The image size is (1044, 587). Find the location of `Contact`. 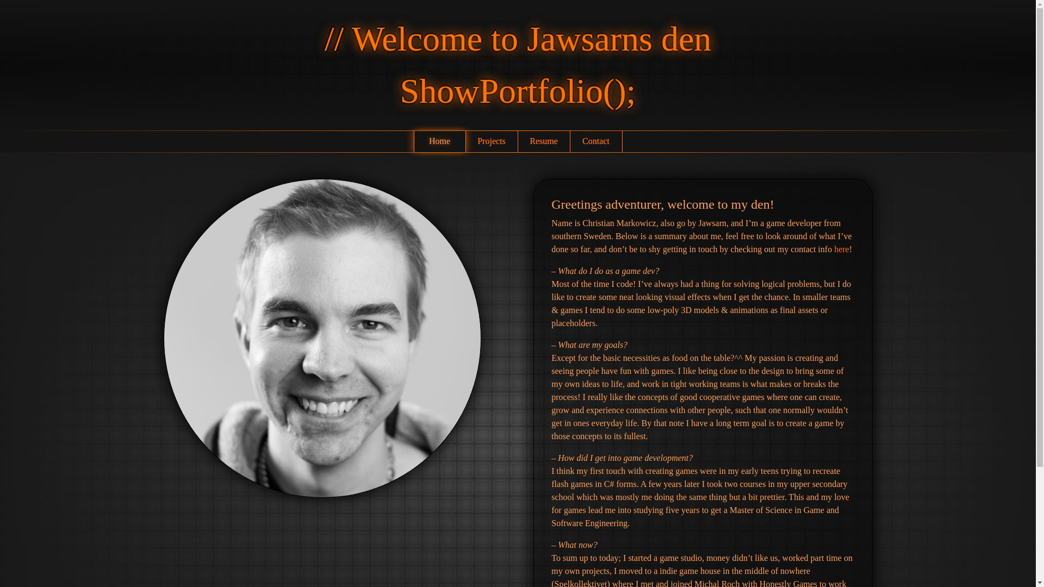

Contact is located at coordinates (595, 141).